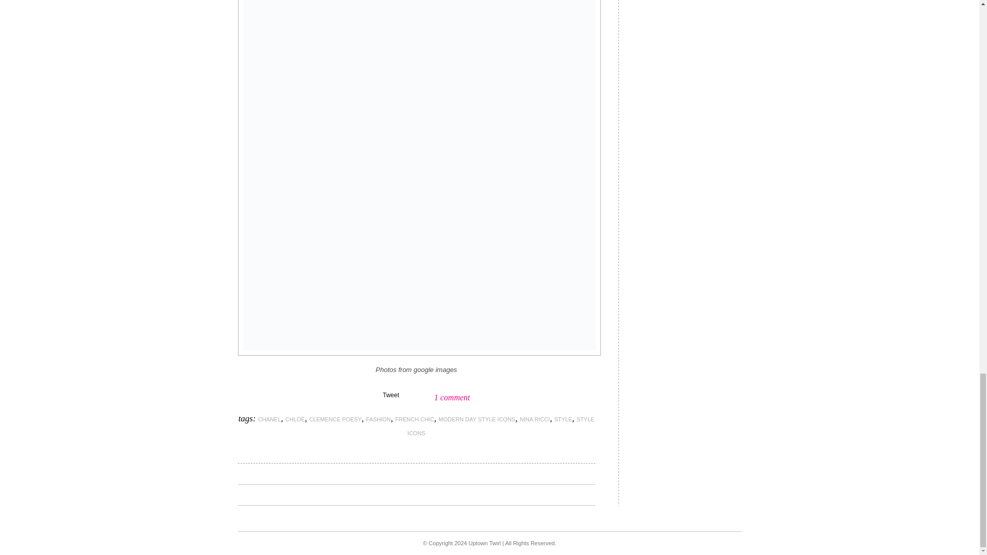 The image size is (987, 555). I want to click on CHANEL, so click(269, 419).